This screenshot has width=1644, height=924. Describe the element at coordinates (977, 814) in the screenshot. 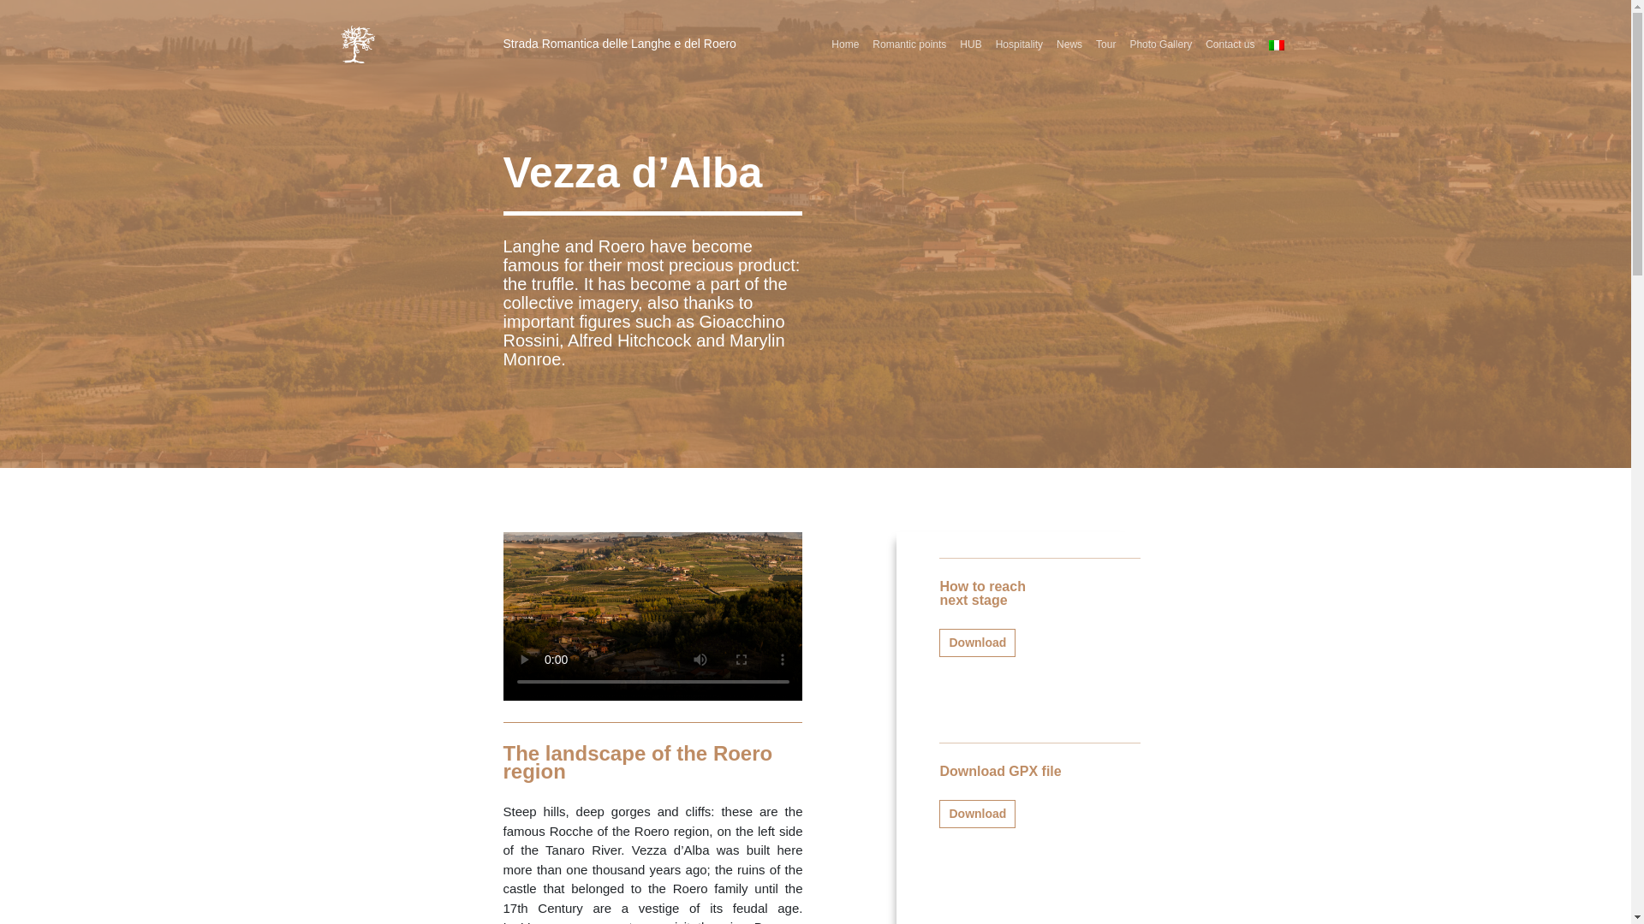

I see `Download` at that location.